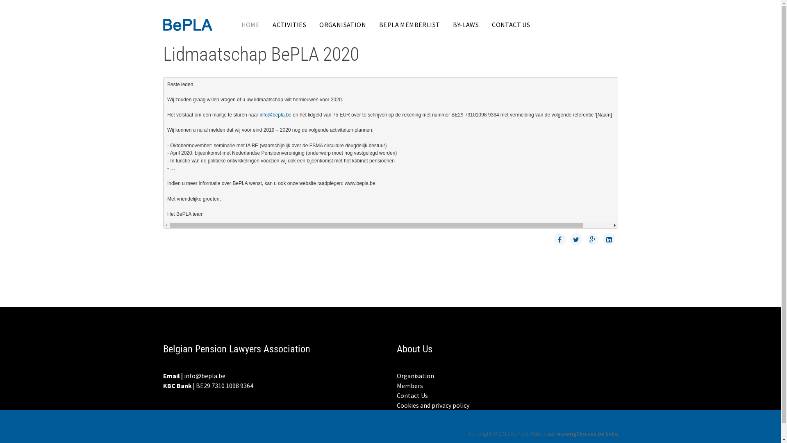 The image size is (787, 443). Describe the element at coordinates (576, 239) in the screenshot. I see `Share On Twitter` at that location.